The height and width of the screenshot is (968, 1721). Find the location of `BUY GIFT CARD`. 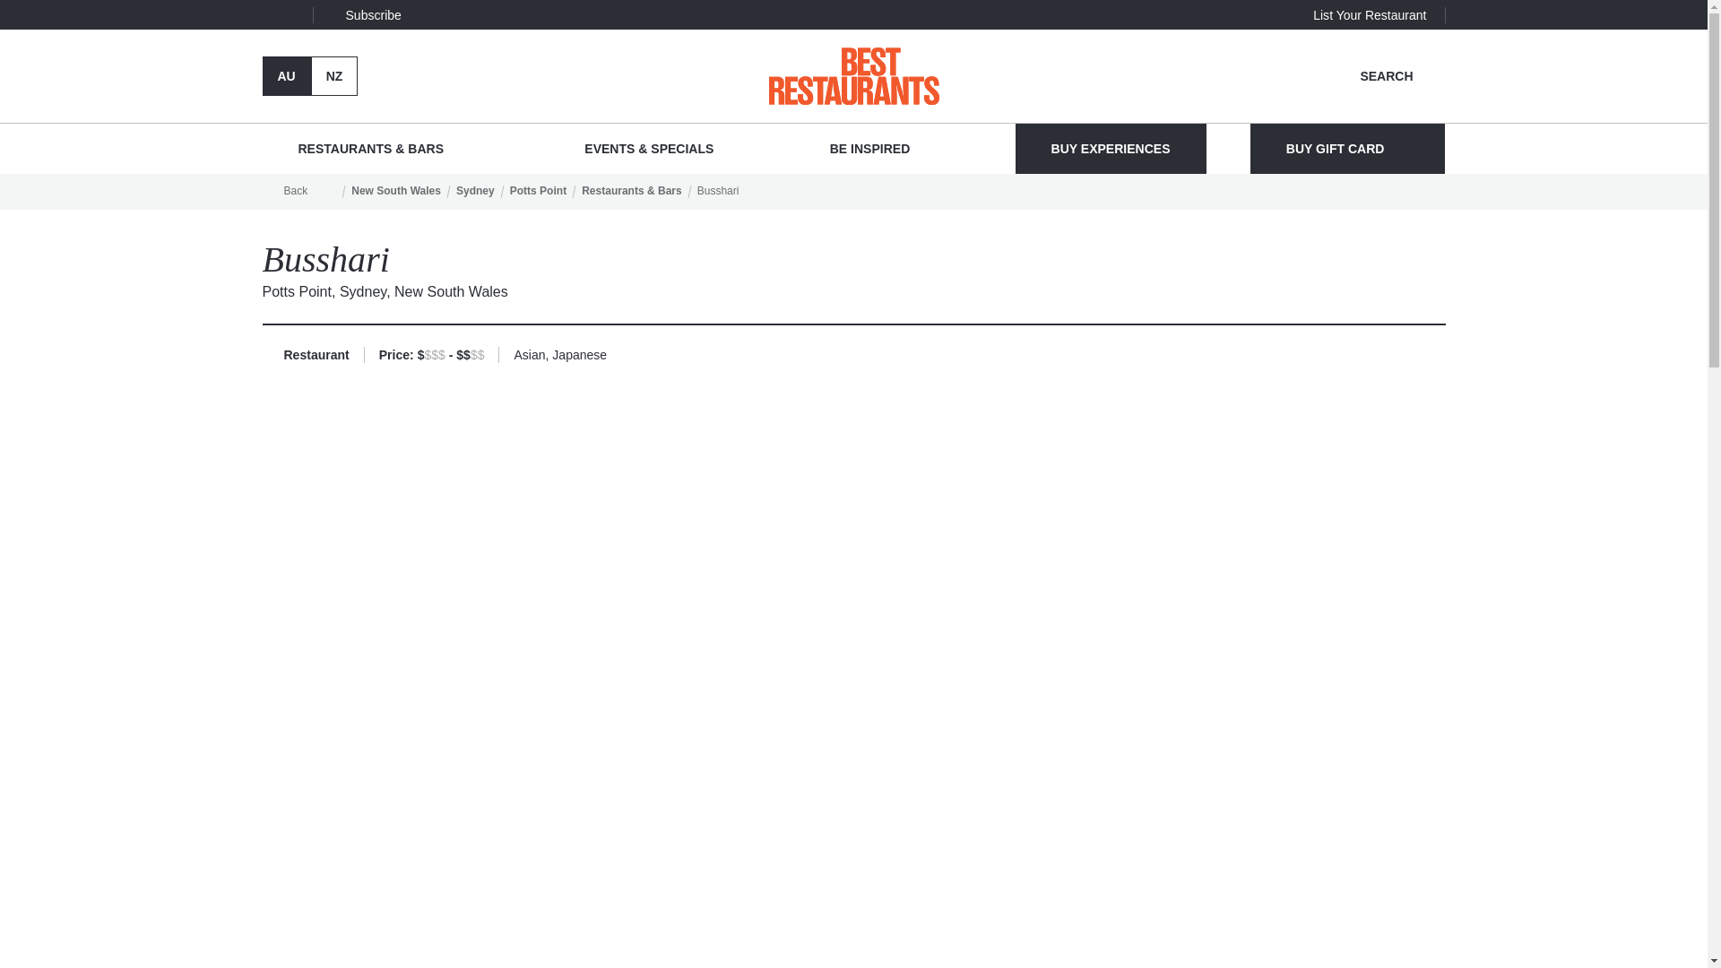

BUY GIFT CARD is located at coordinates (1348, 149).